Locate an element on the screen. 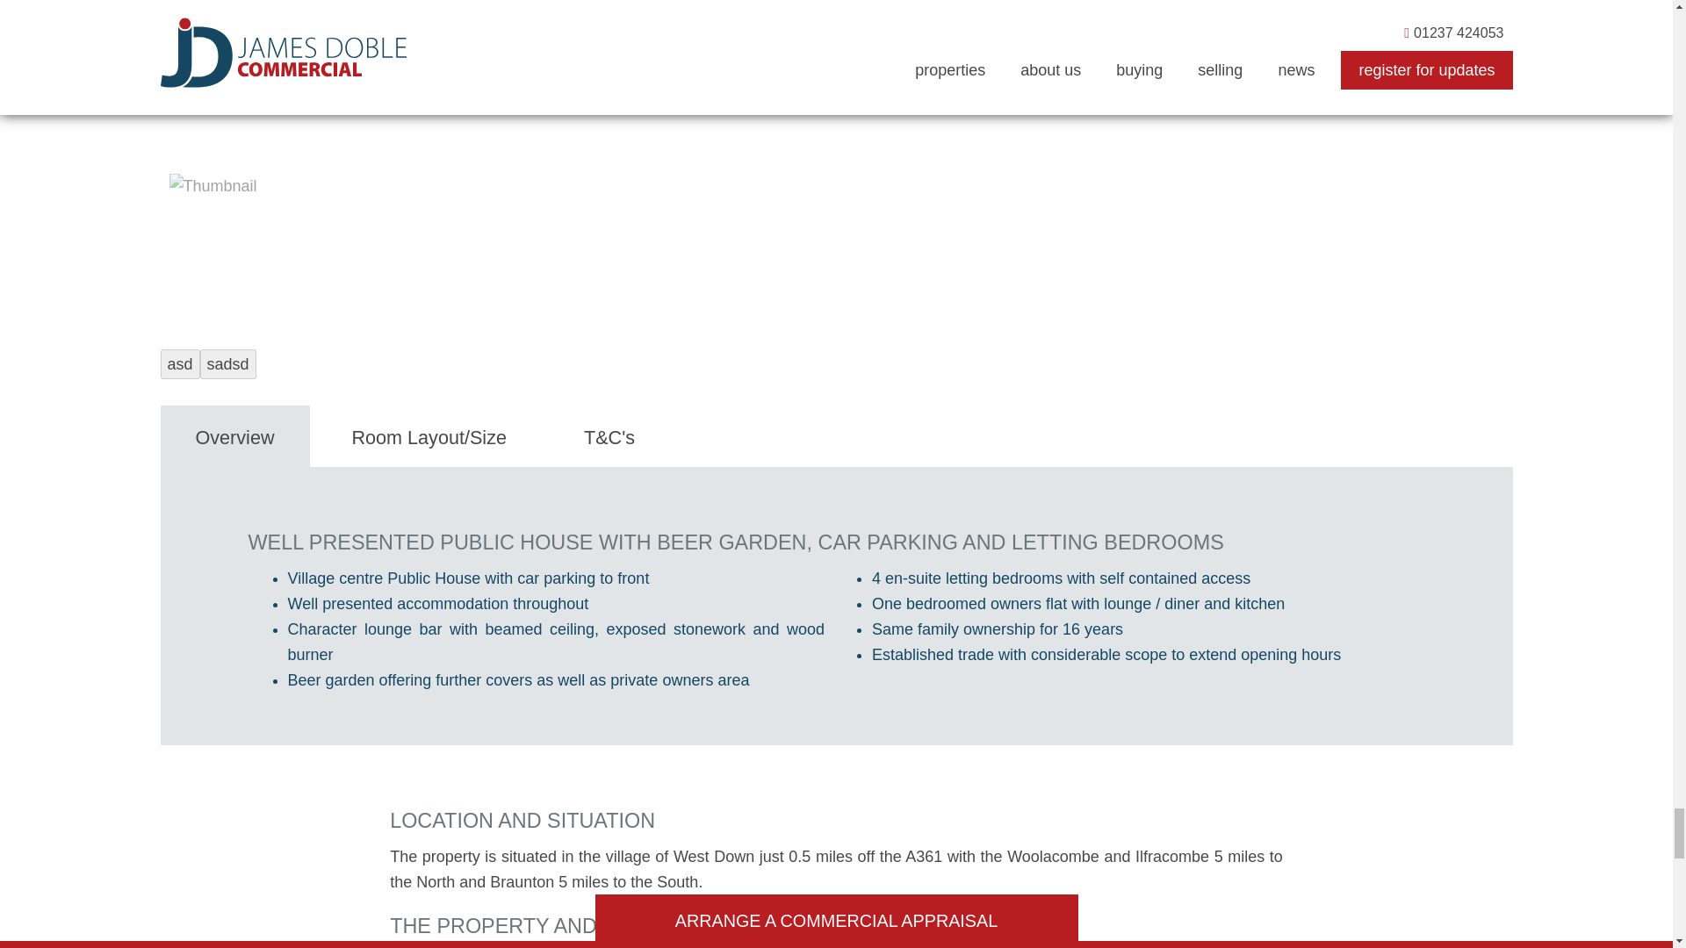 This screenshot has height=948, width=1686. asd is located at coordinates (179, 365).